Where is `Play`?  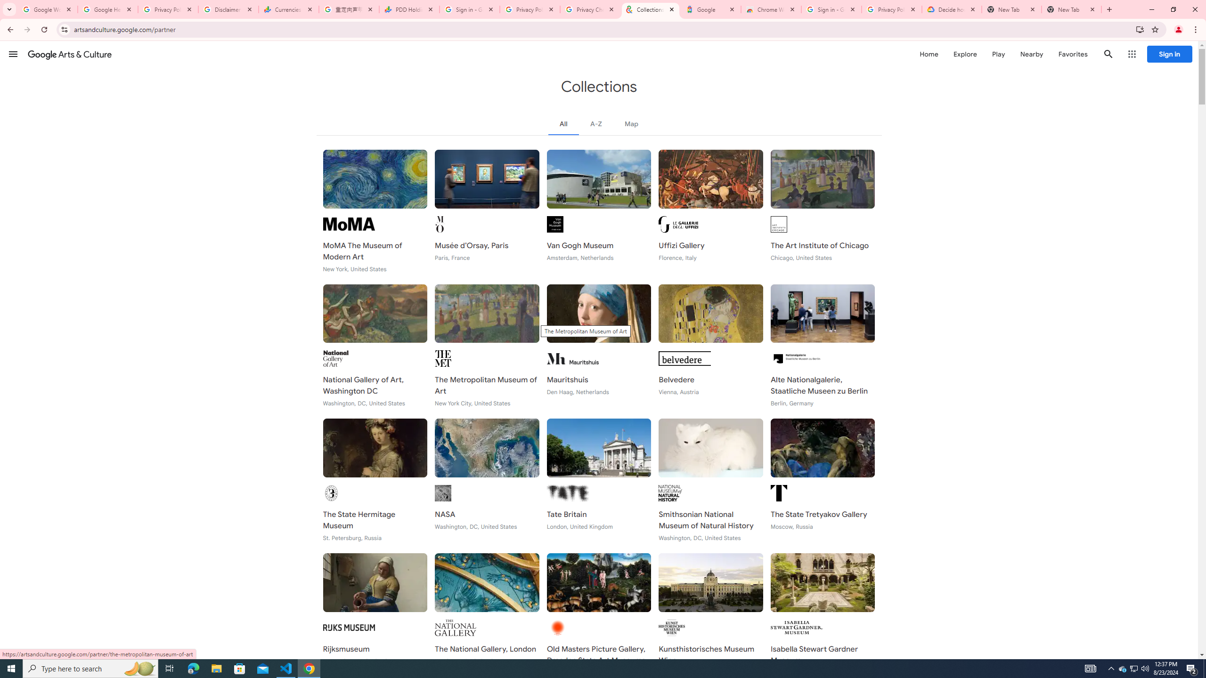
Play is located at coordinates (998, 54).